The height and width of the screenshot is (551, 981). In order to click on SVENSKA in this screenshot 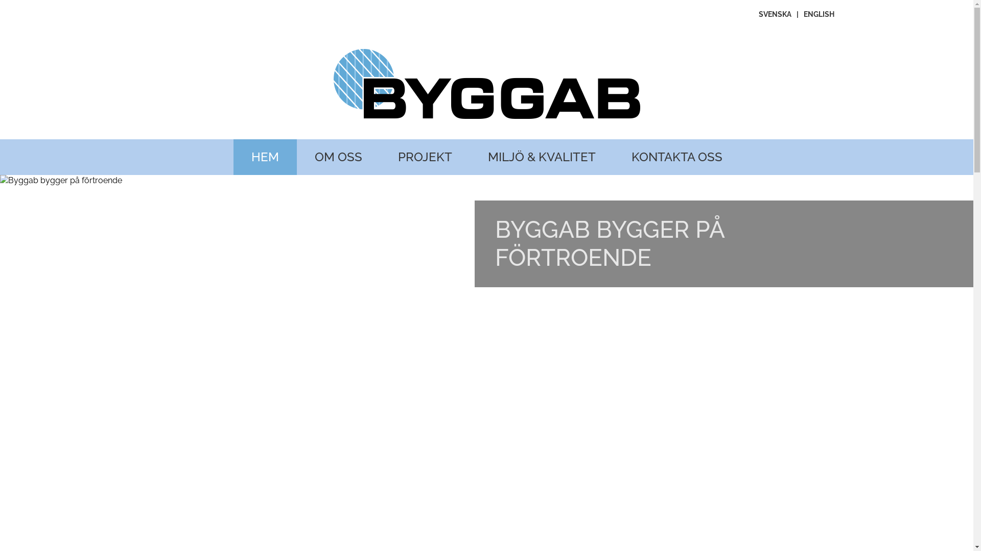, I will do `click(775, 14)`.